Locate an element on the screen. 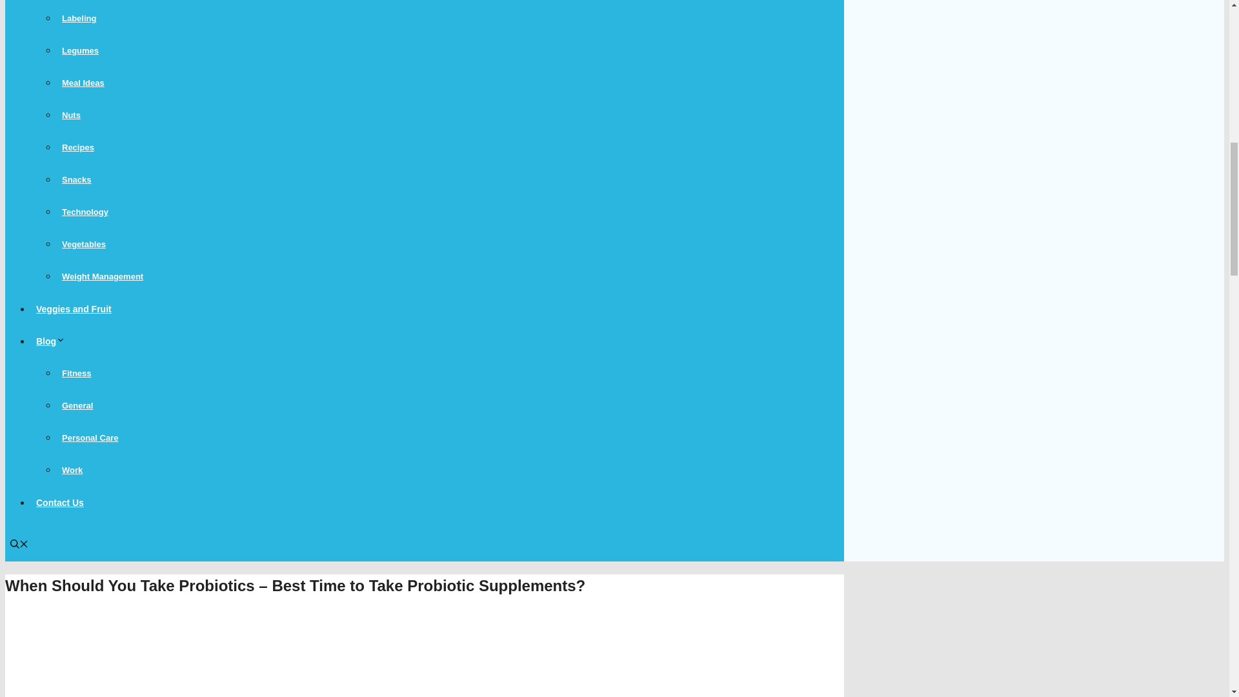  Work is located at coordinates (72, 470).